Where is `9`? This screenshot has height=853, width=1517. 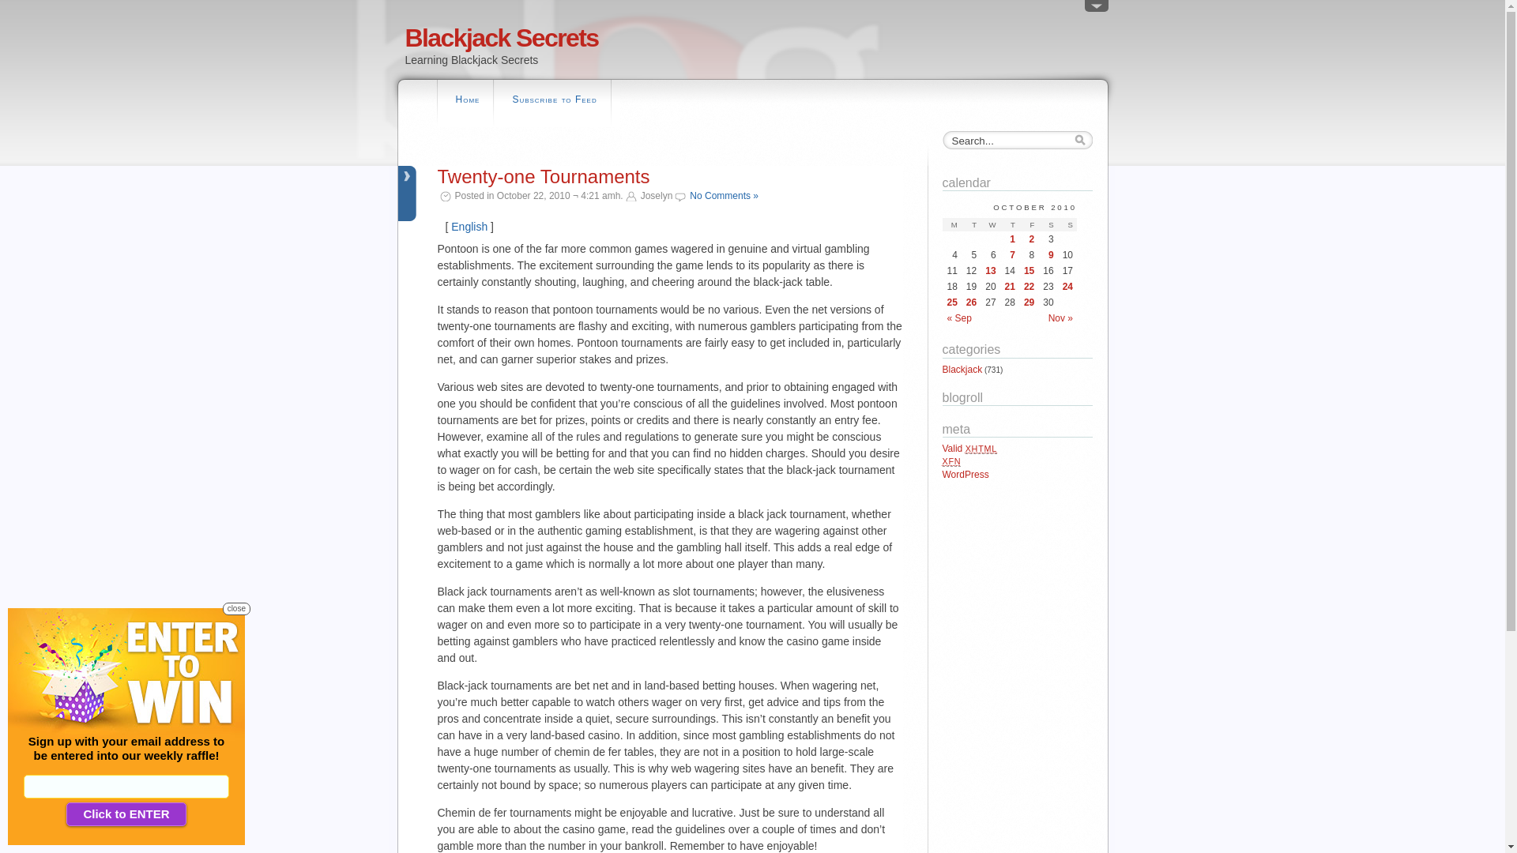 9 is located at coordinates (1048, 255).